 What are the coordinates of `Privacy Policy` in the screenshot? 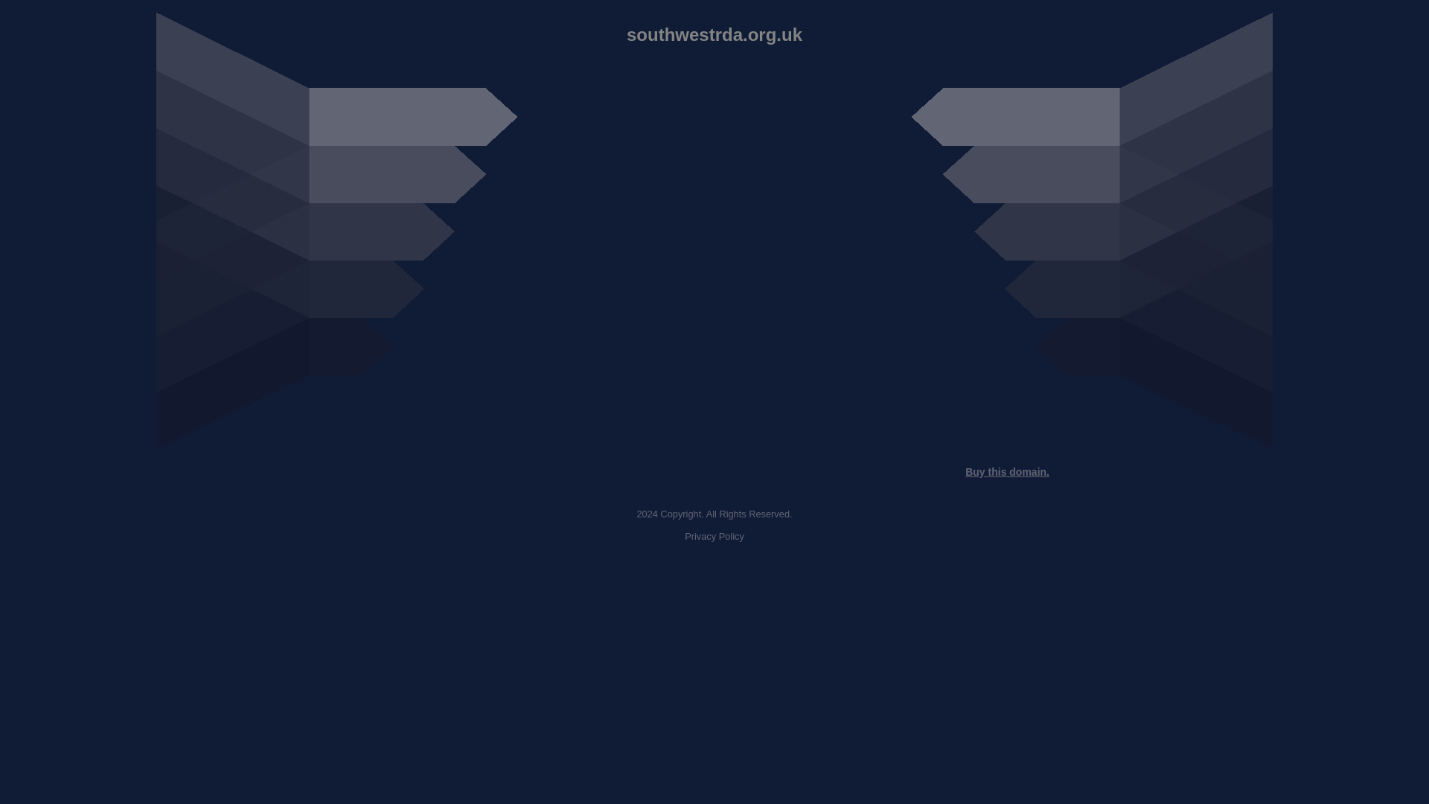 It's located at (714, 536).